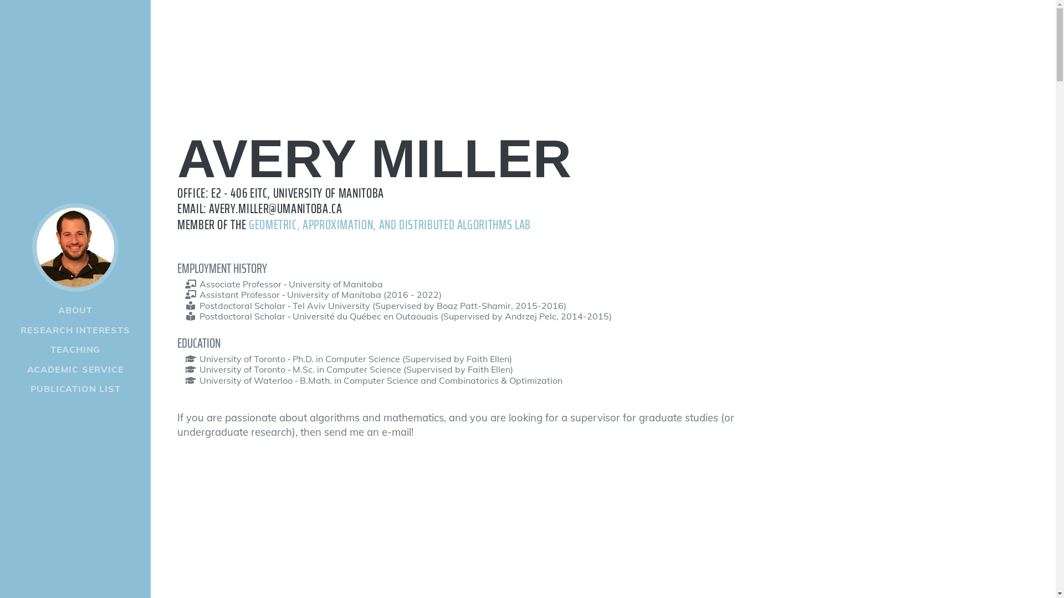 The image size is (1064, 598). Describe the element at coordinates (75, 389) in the screenshot. I see `PUBLICATION LIST` at that location.